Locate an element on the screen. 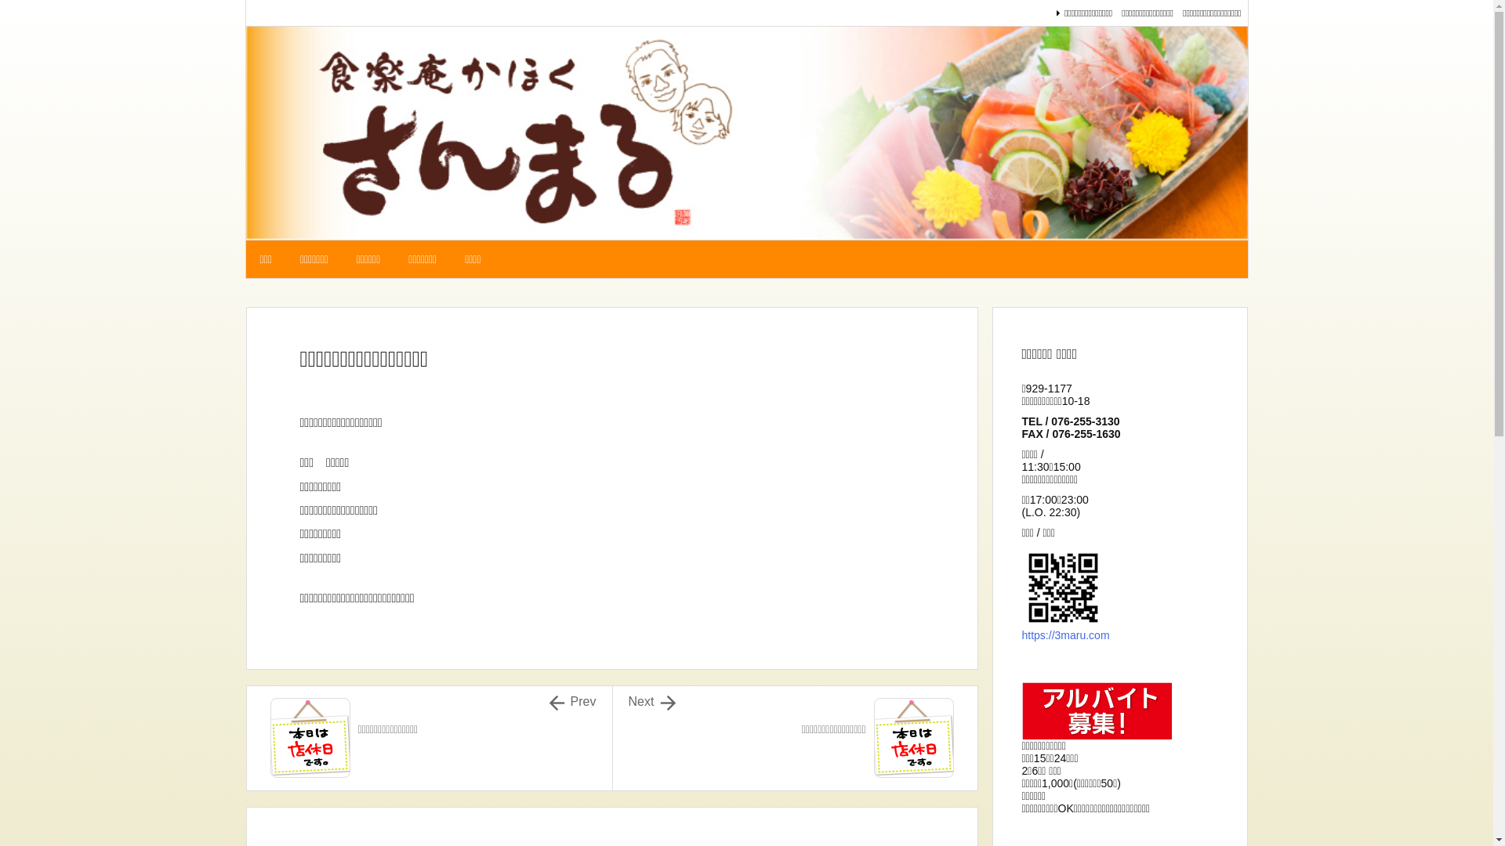 The width and height of the screenshot is (1505, 846). https://3maru.com is located at coordinates (1066, 635).